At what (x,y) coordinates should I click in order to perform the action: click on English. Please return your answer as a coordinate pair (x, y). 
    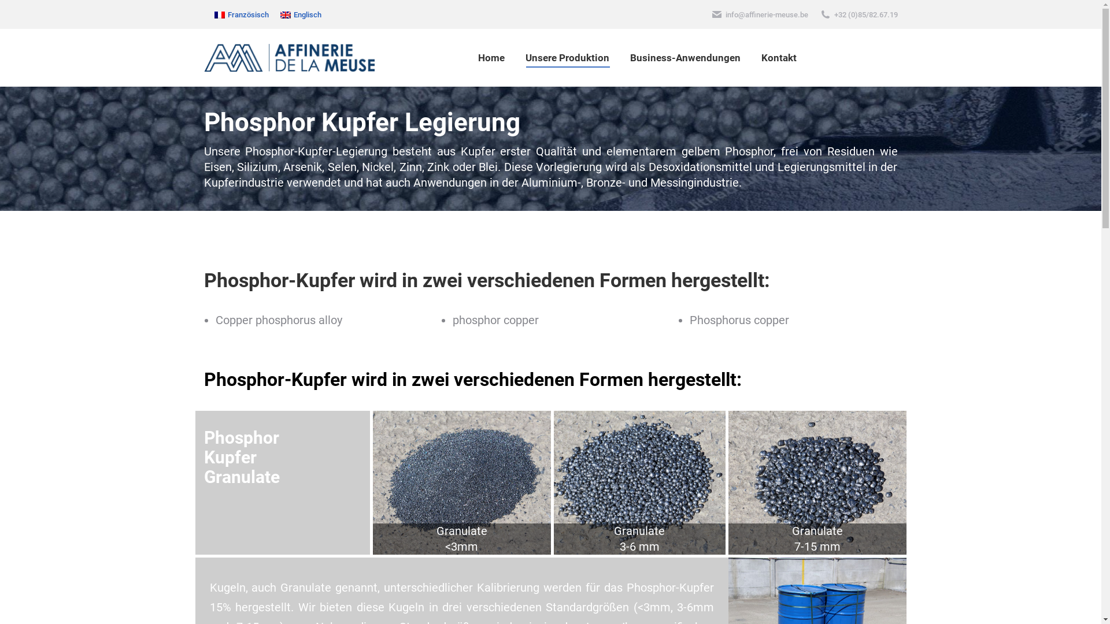
    Looking at the image, I should click on (286, 15).